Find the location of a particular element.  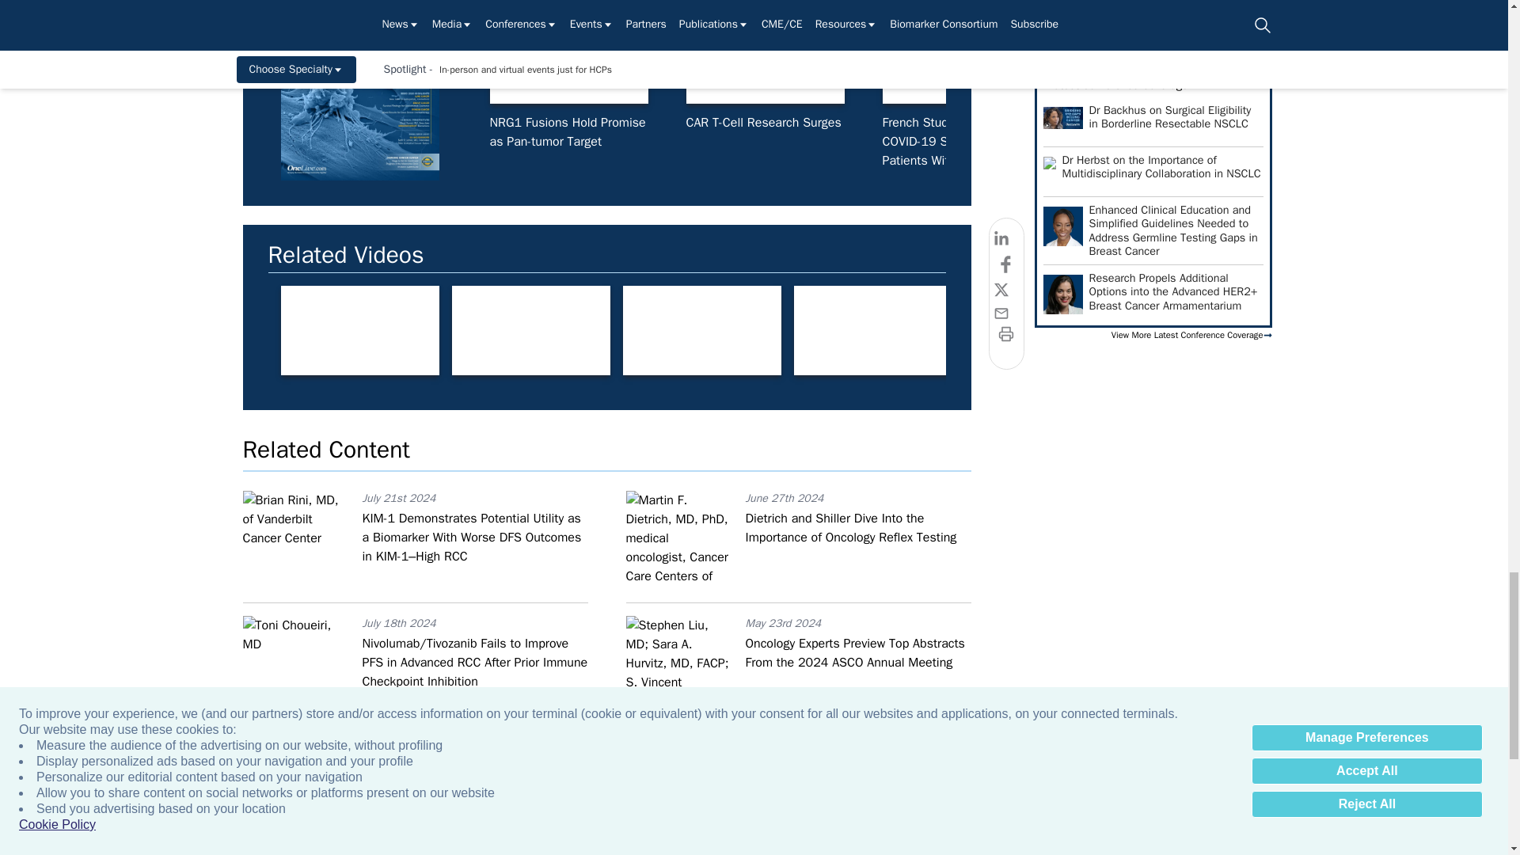

NRG1 Fusions Hold Promise as Pan-tumor Target is located at coordinates (568, 59).